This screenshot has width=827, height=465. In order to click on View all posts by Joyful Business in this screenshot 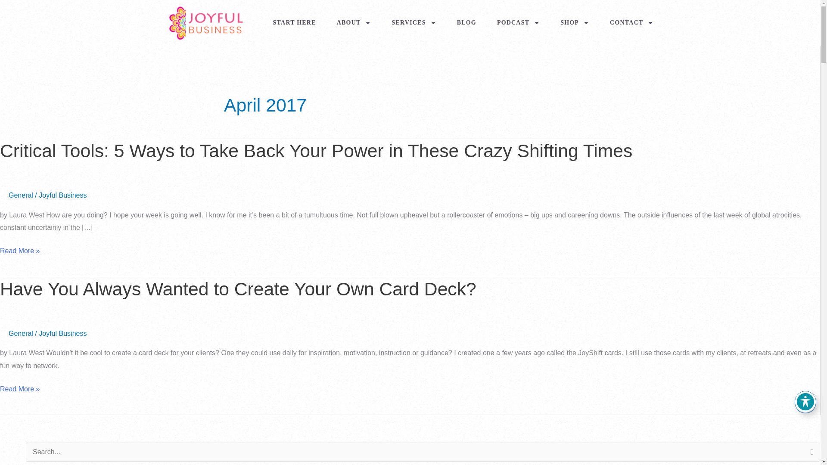, I will do `click(63, 195)`.